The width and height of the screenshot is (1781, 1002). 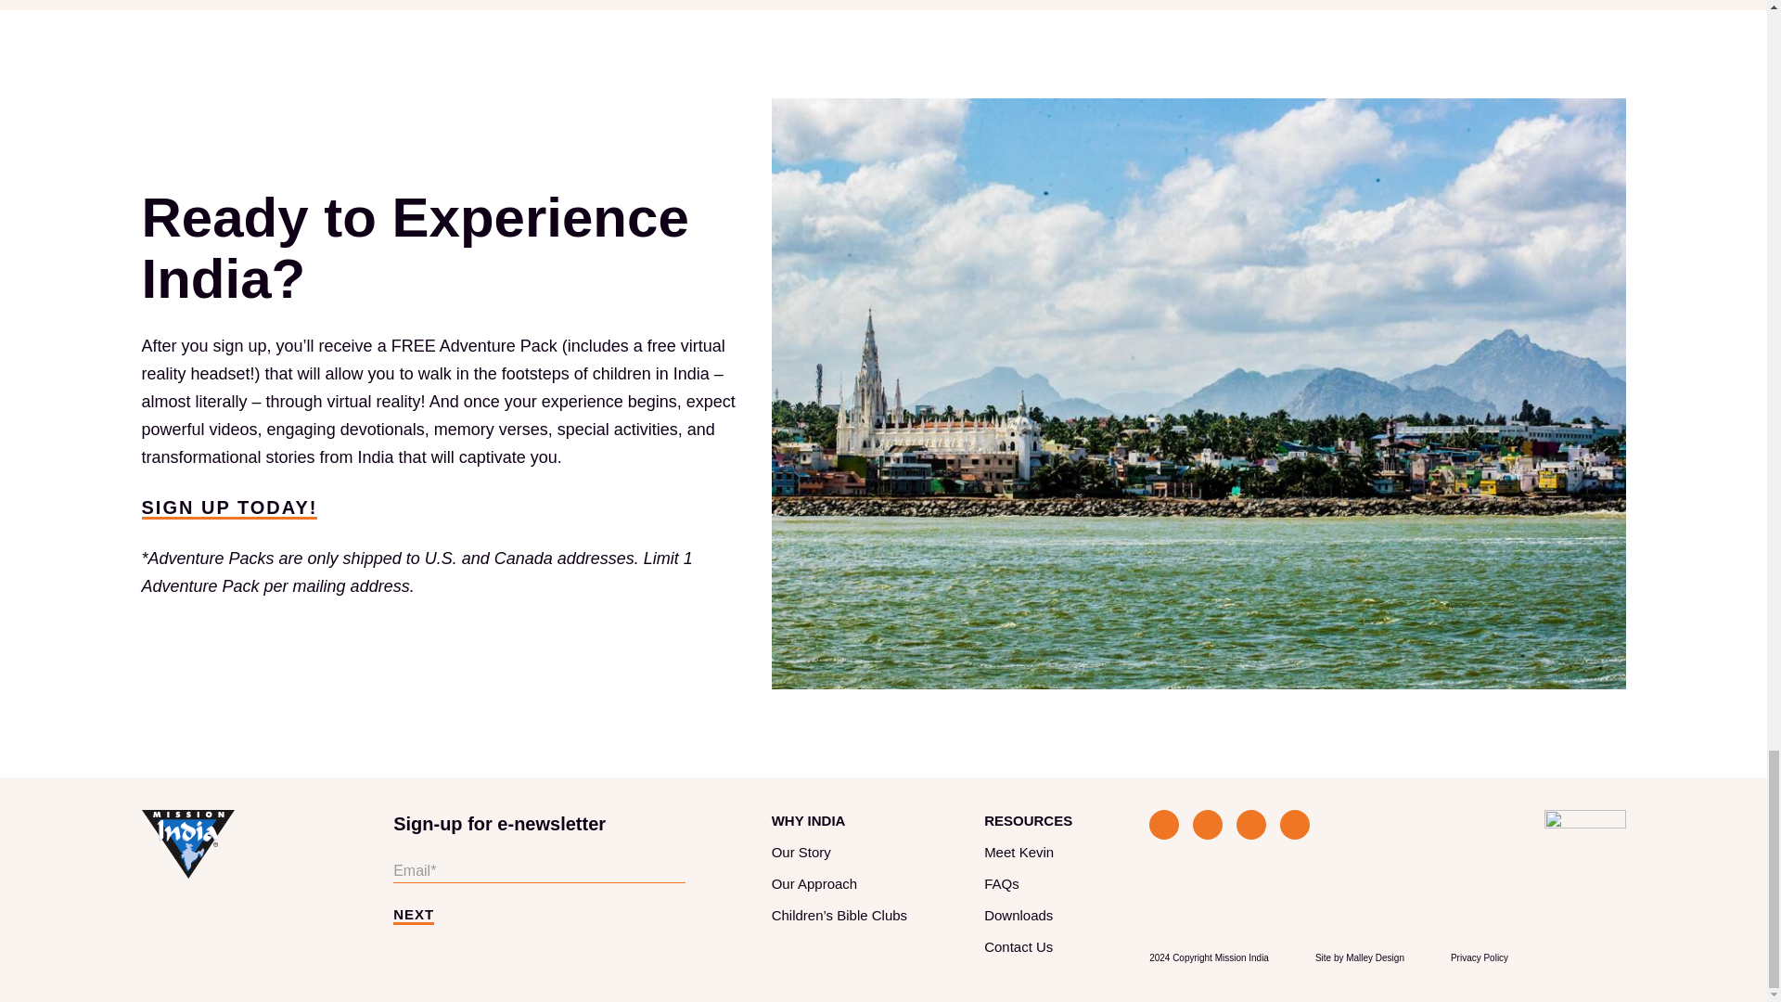 I want to click on WHY INDIA, so click(x=809, y=820).